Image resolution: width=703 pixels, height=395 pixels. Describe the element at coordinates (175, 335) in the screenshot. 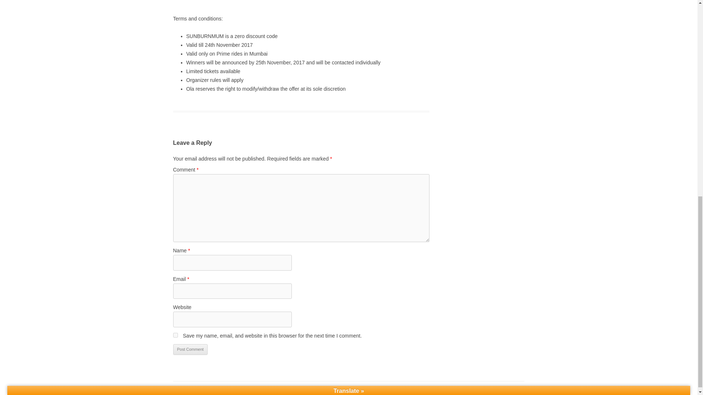

I see `yes` at that location.